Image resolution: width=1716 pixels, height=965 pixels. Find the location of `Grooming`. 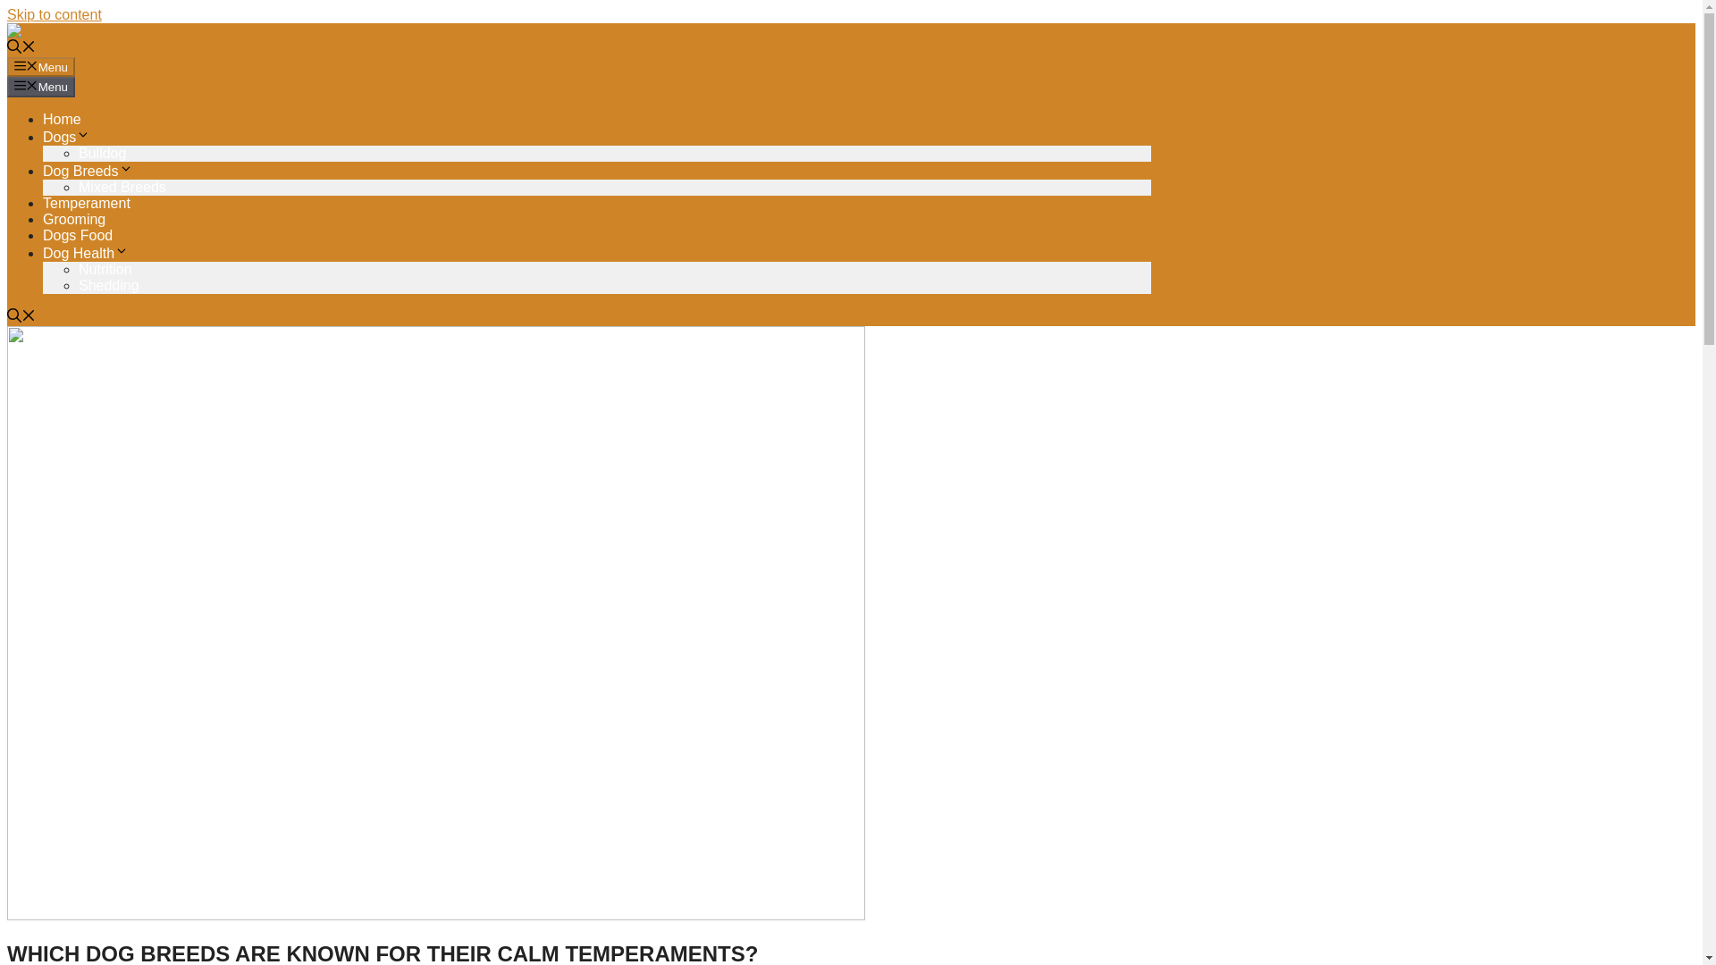

Grooming is located at coordinates (73, 218).